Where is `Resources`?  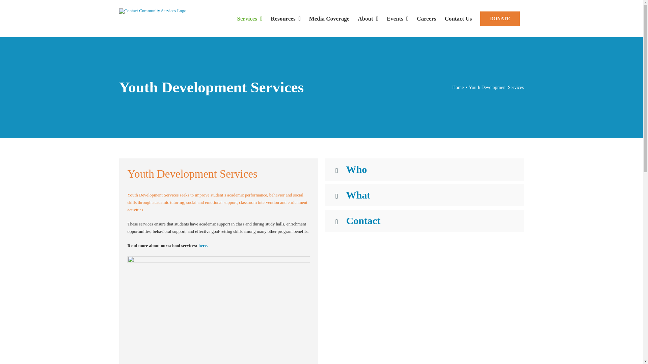
Resources is located at coordinates (286, 18).